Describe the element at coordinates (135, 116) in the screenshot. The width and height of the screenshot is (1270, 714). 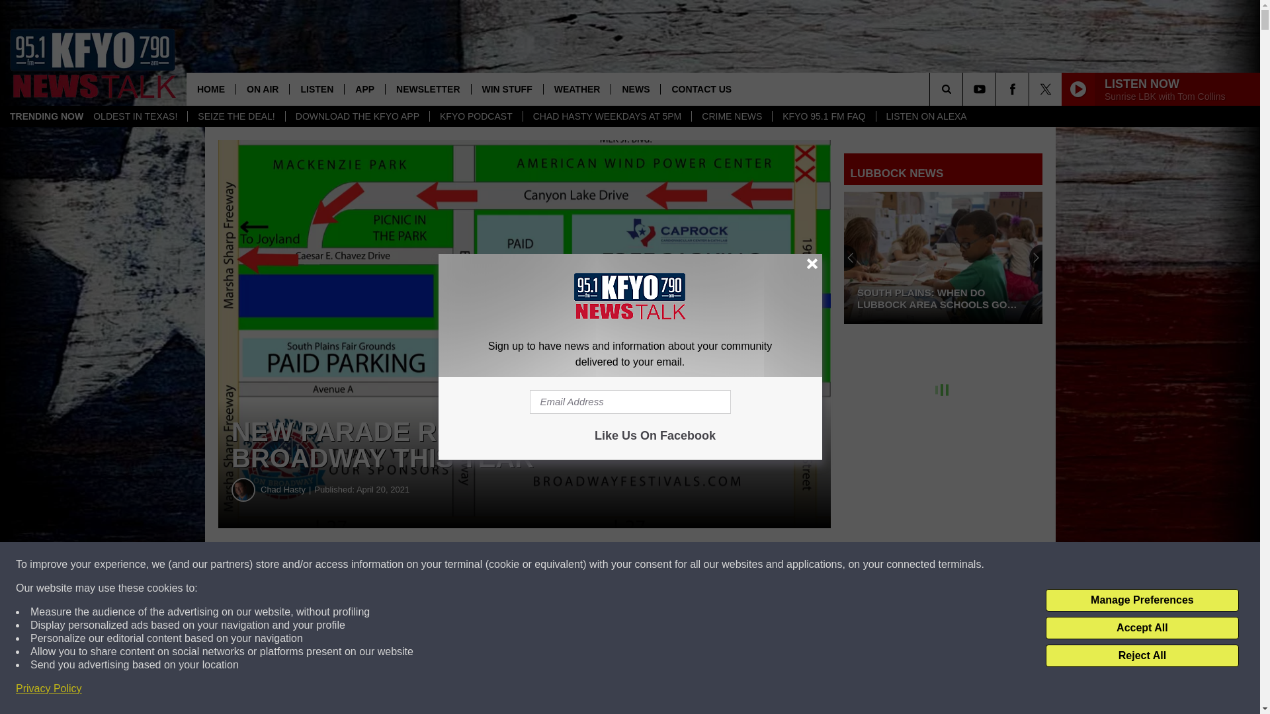
I see `OLDEST IN TEXAS!` at that location.